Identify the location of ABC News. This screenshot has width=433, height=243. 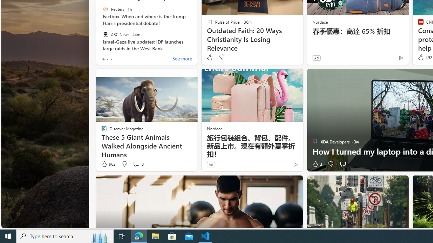
(106, 34).